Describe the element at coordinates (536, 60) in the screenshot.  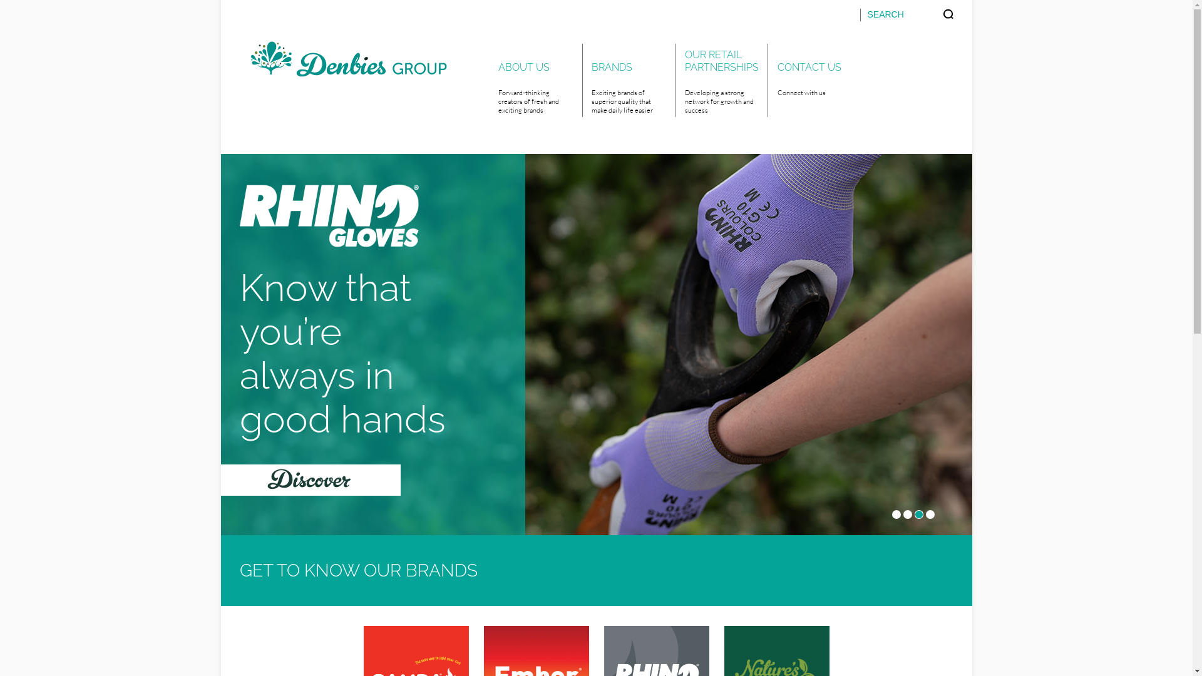
I see `ABOUT US` at that location.